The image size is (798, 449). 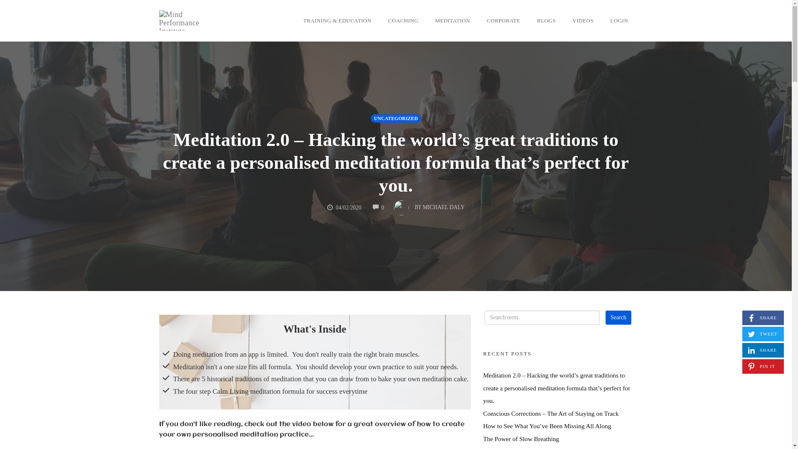 I want to click on  TWEET
(SHARE ON TWITTER), so click(x=763, y=334).